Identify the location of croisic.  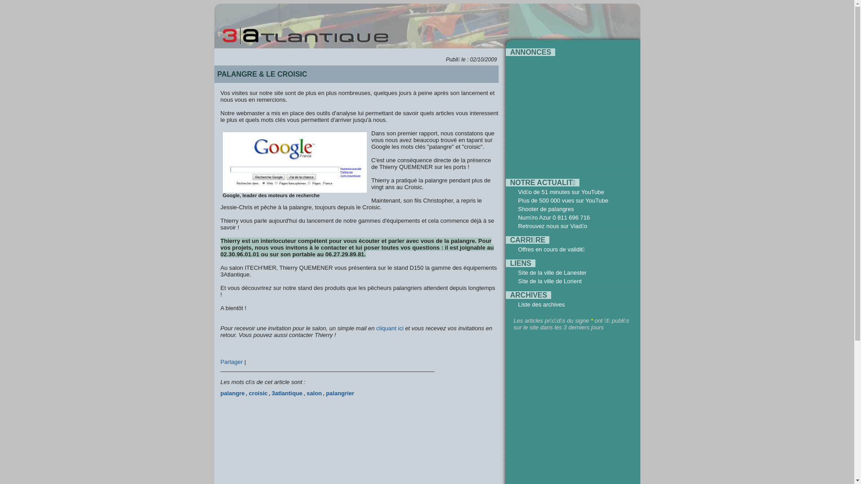
(258, 393).